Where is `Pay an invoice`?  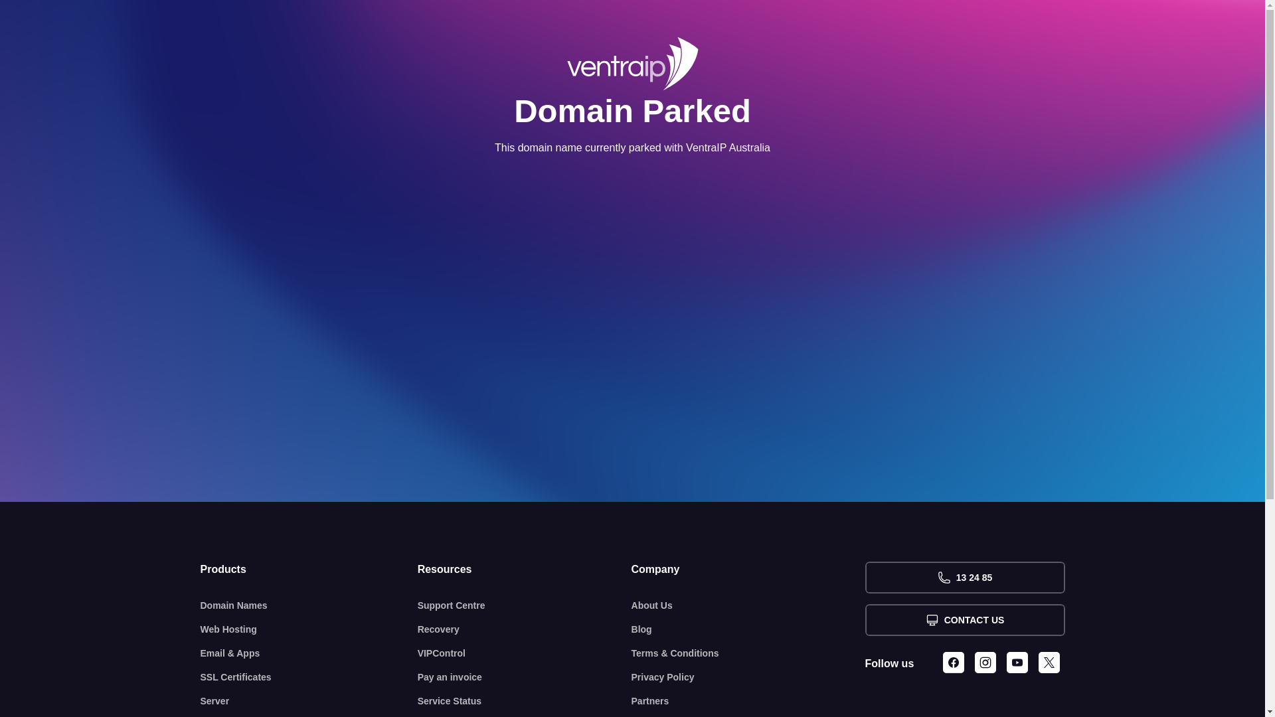 Pay an invoice is located at coordinates (525, 677).